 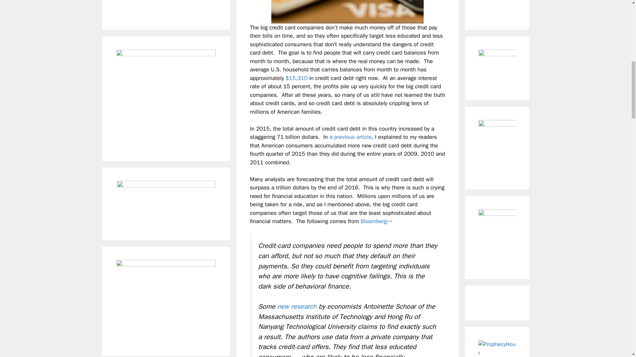 I want to click on new research, so click(x=297, y=306).